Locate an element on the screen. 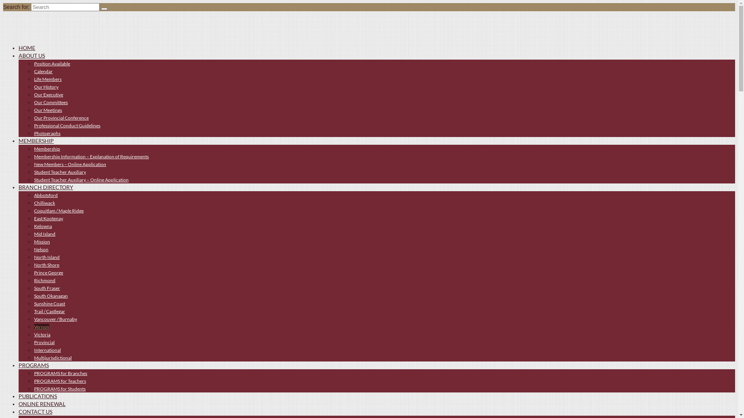 This screenshot has width=744, height=418. Chilliwack is located at coordinates (45, 203).